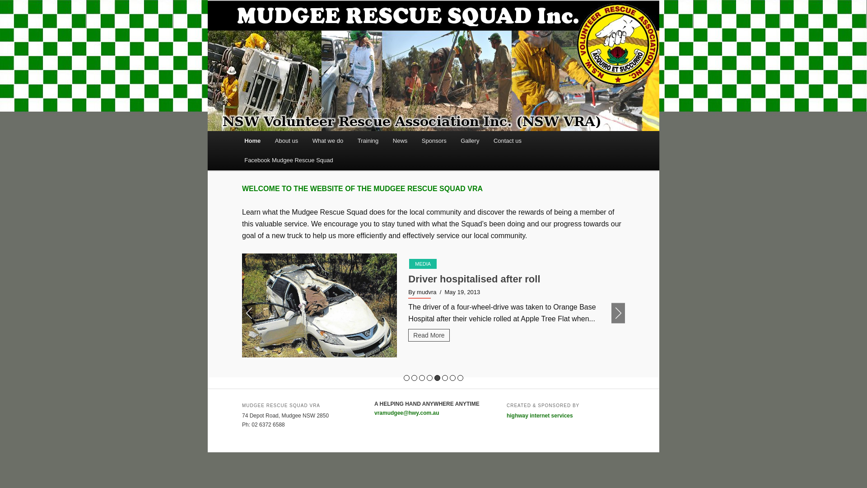  What do you see at coordinates (437, 378) in the screenshot?
I see `5` at bounding box center [437, 378].